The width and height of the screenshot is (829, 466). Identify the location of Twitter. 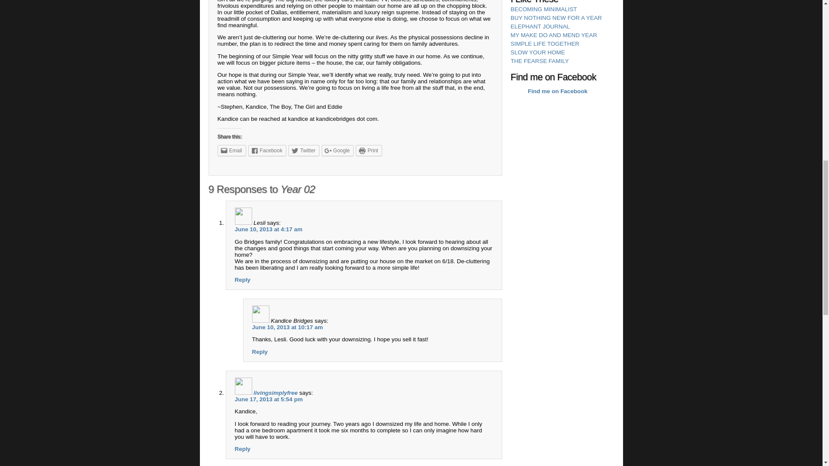
(304, 150).